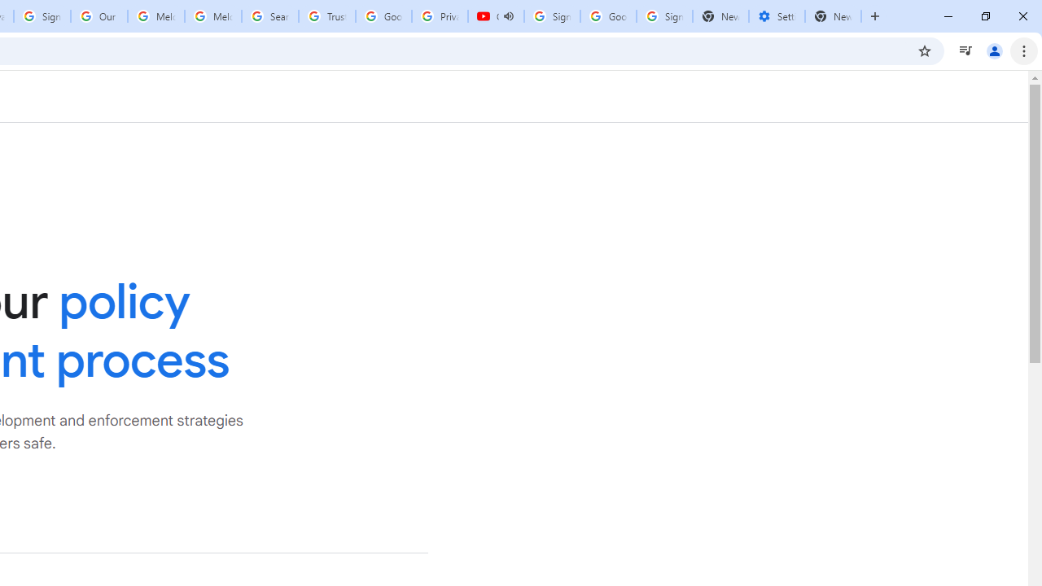  Describe the element at coordinates (270, 16) in the screenshot. I see `Search our Doodle Library Collection - Google Doodles` at that location.